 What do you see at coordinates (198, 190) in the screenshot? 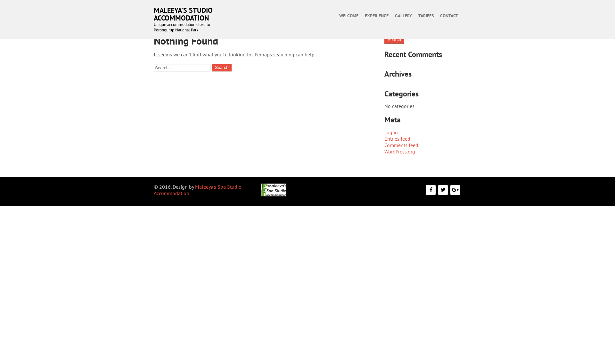
I see `Maleeya's Spa Studio Accommodation` at bounding box center [198, 190].